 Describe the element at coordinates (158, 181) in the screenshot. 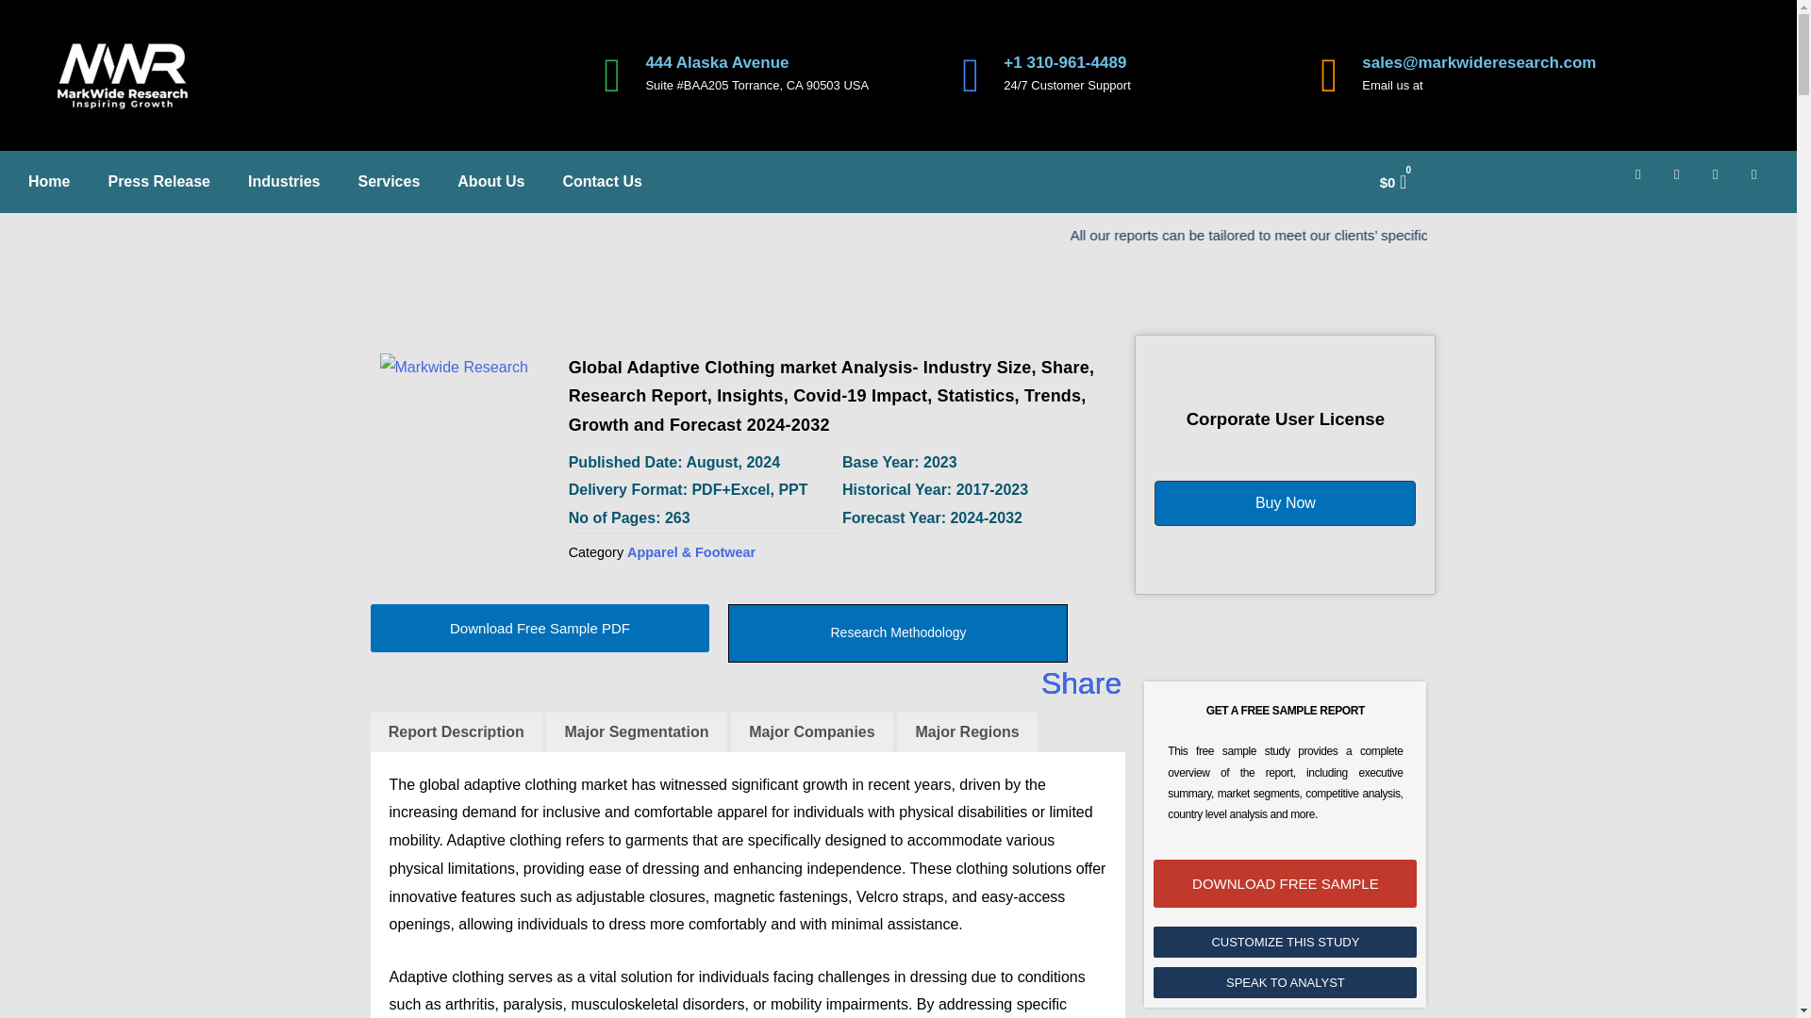

I see `Press Release` at that location.